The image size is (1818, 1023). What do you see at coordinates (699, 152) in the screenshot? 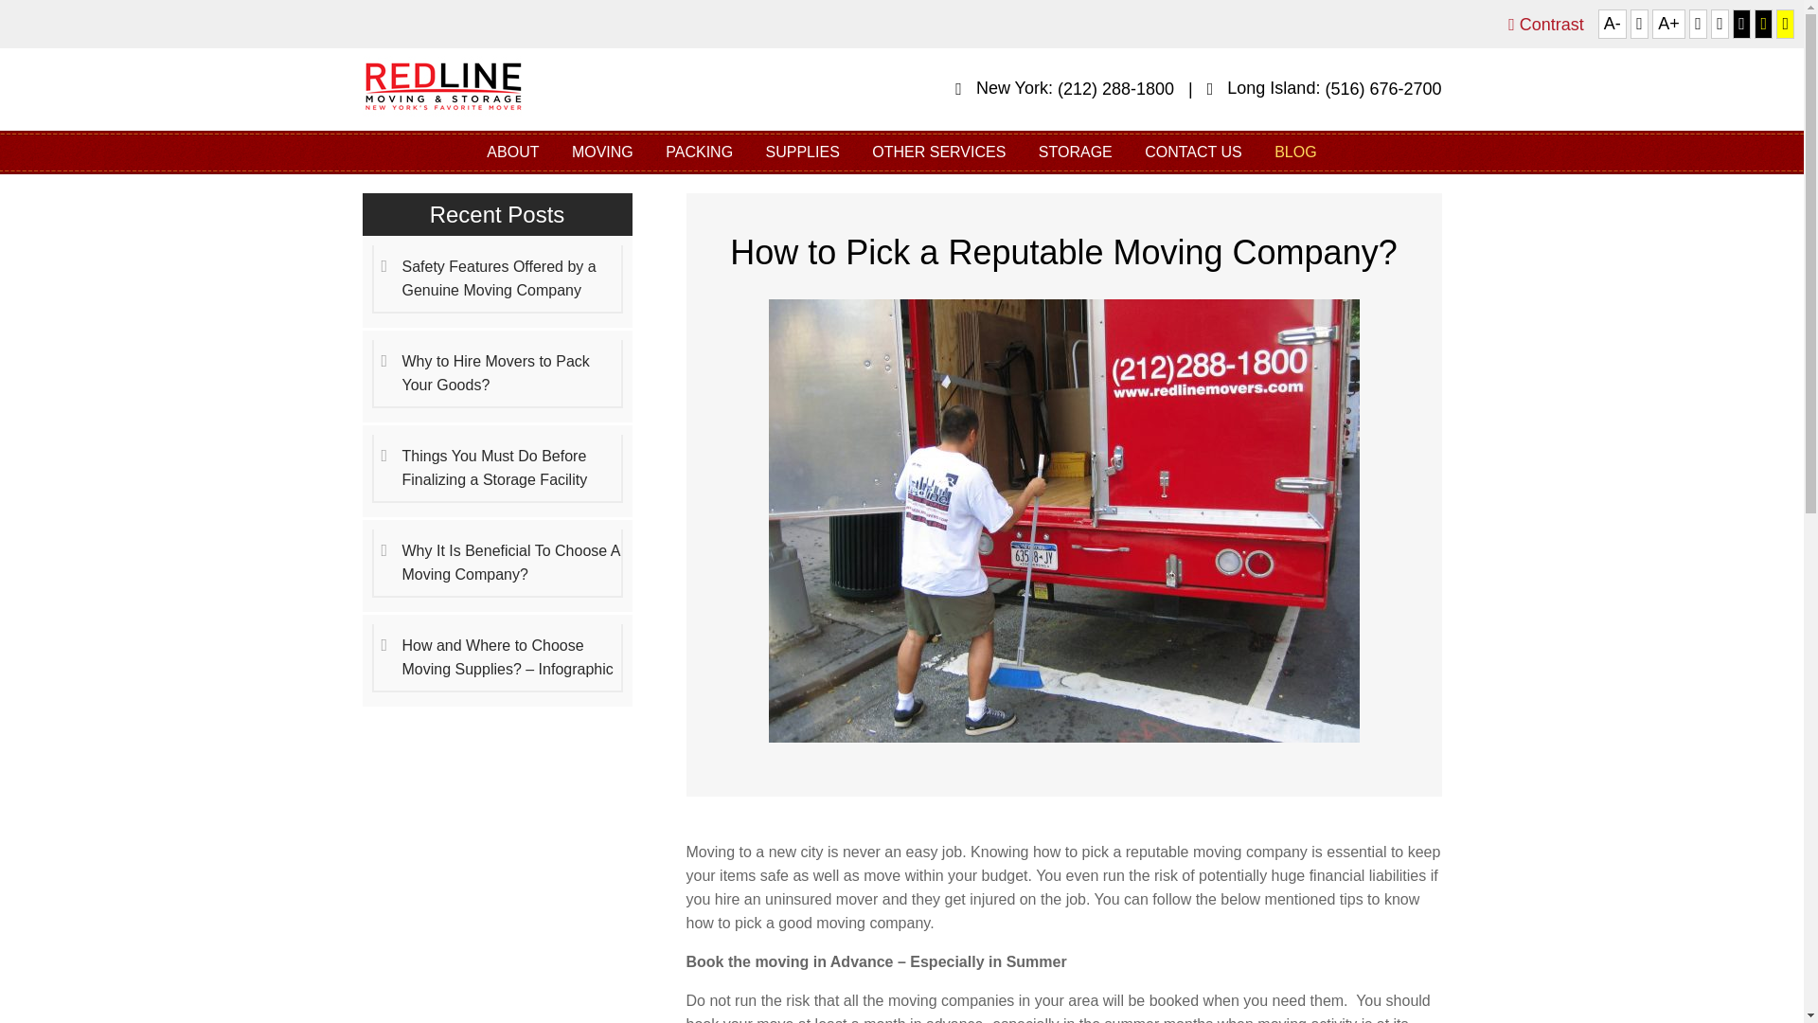
I see `PACKING` at bounding box center [699, 152].